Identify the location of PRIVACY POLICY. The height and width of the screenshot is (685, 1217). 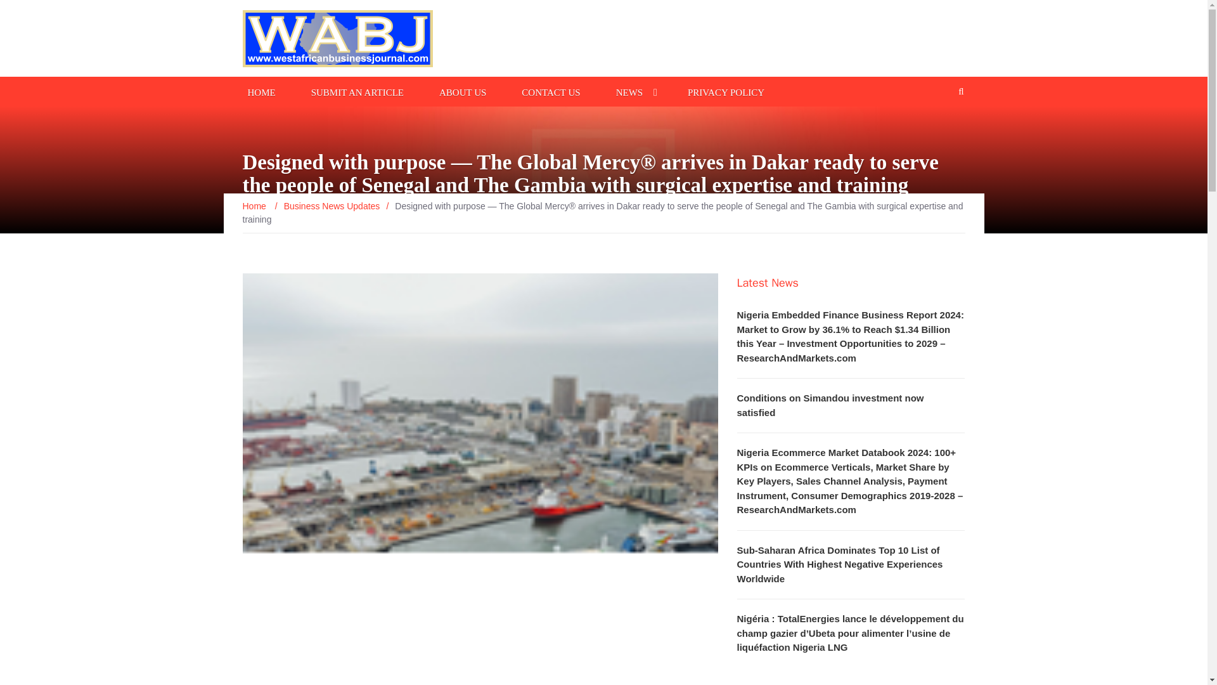
(726, 91).